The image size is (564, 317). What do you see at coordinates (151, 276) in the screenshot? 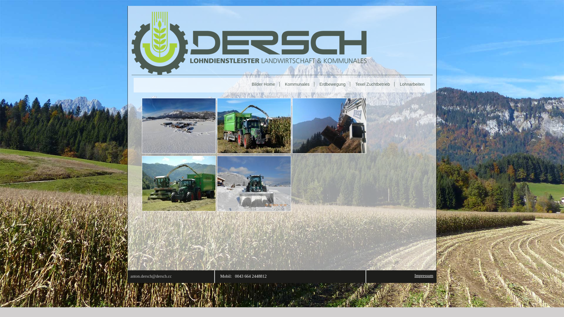
I see `anton.dersch@dersch.cc` at bounding box center [151, 276].